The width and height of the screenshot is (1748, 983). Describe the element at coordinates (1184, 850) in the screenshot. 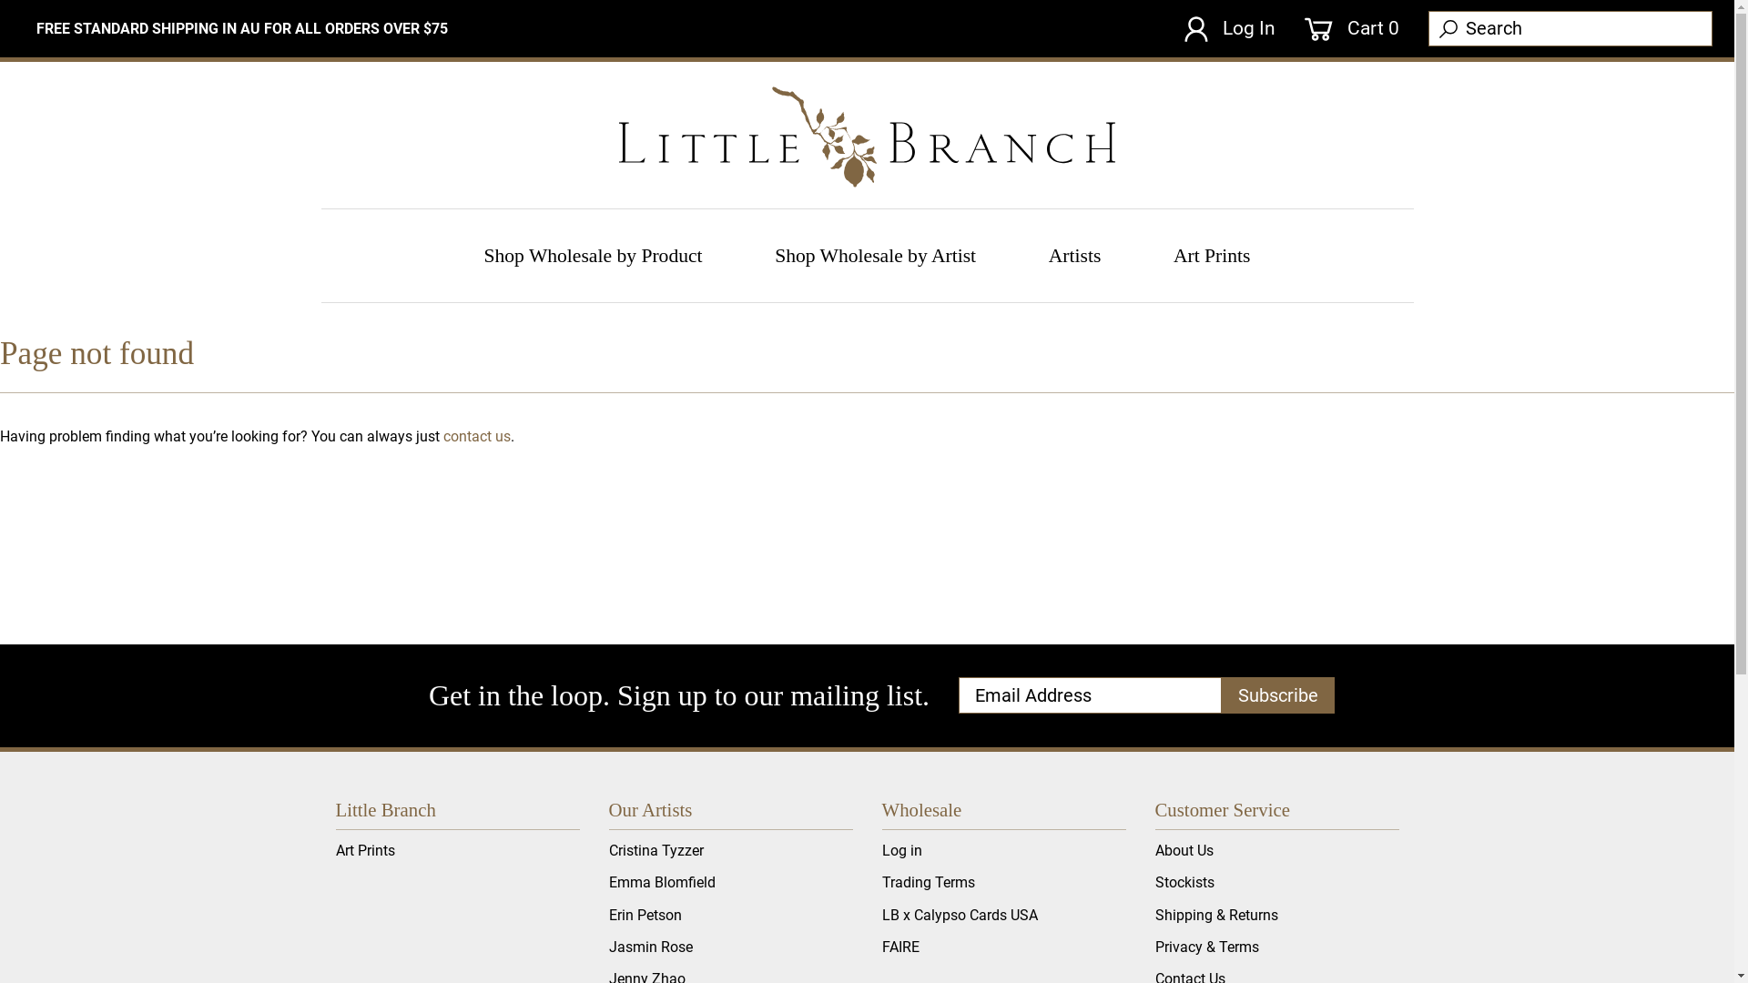

I see `About Us` at that location.